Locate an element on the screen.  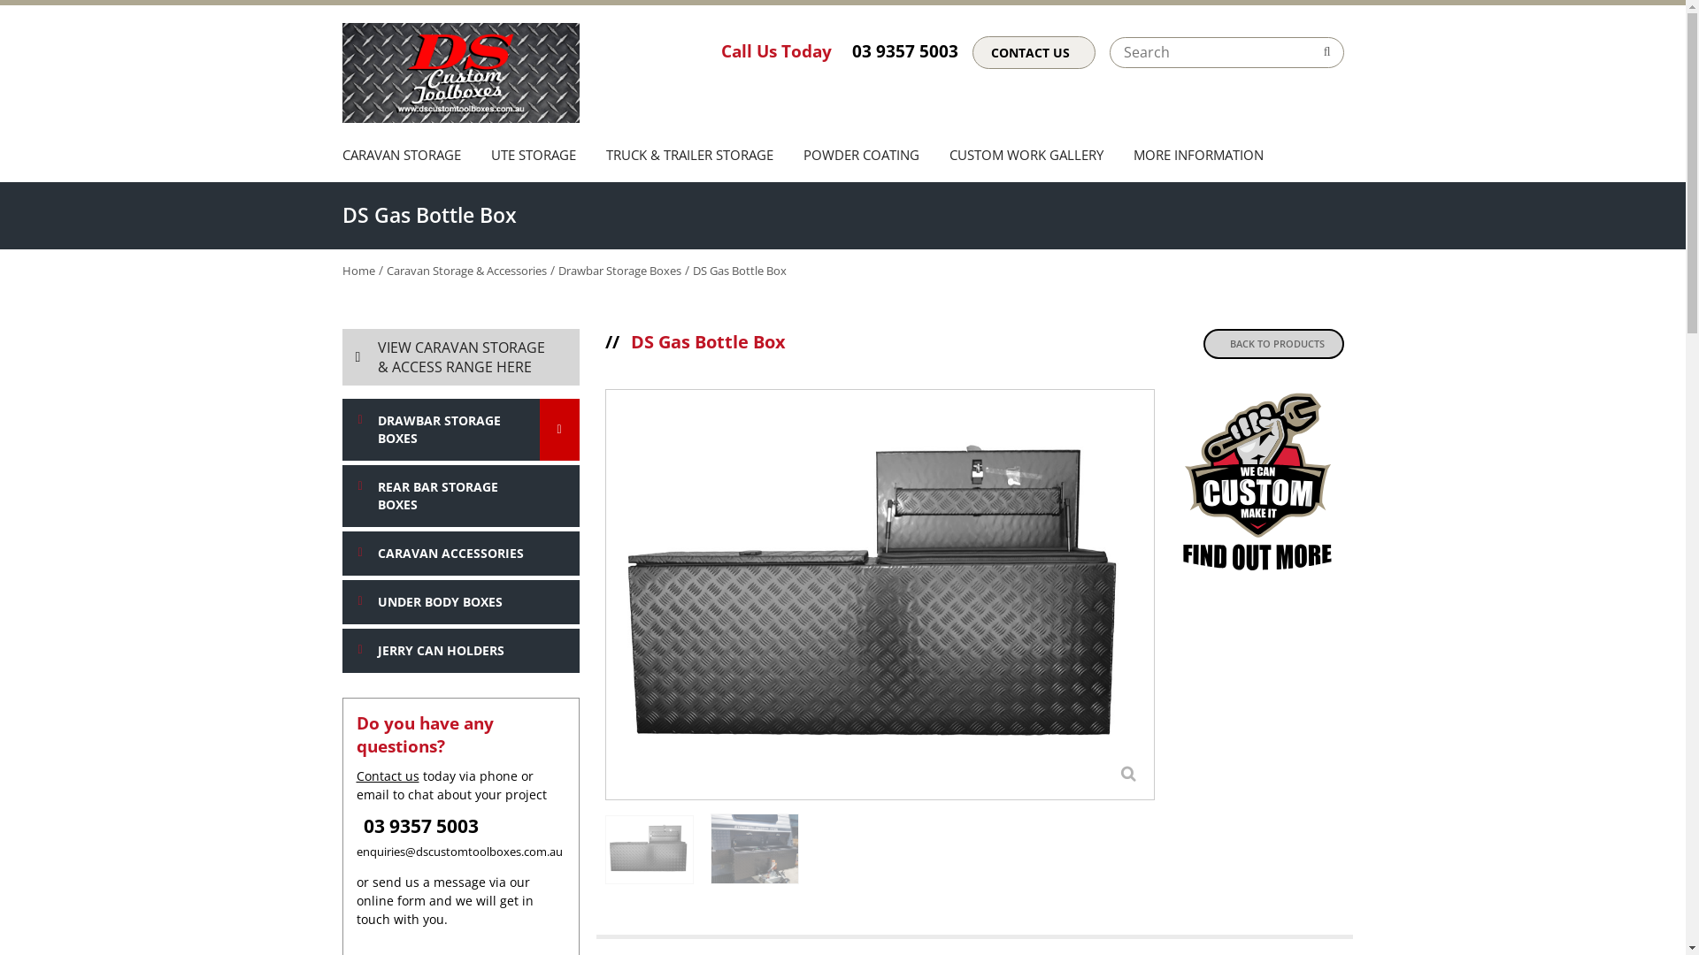
UNDER BODY BOXES is located at coordinates (460, 602).